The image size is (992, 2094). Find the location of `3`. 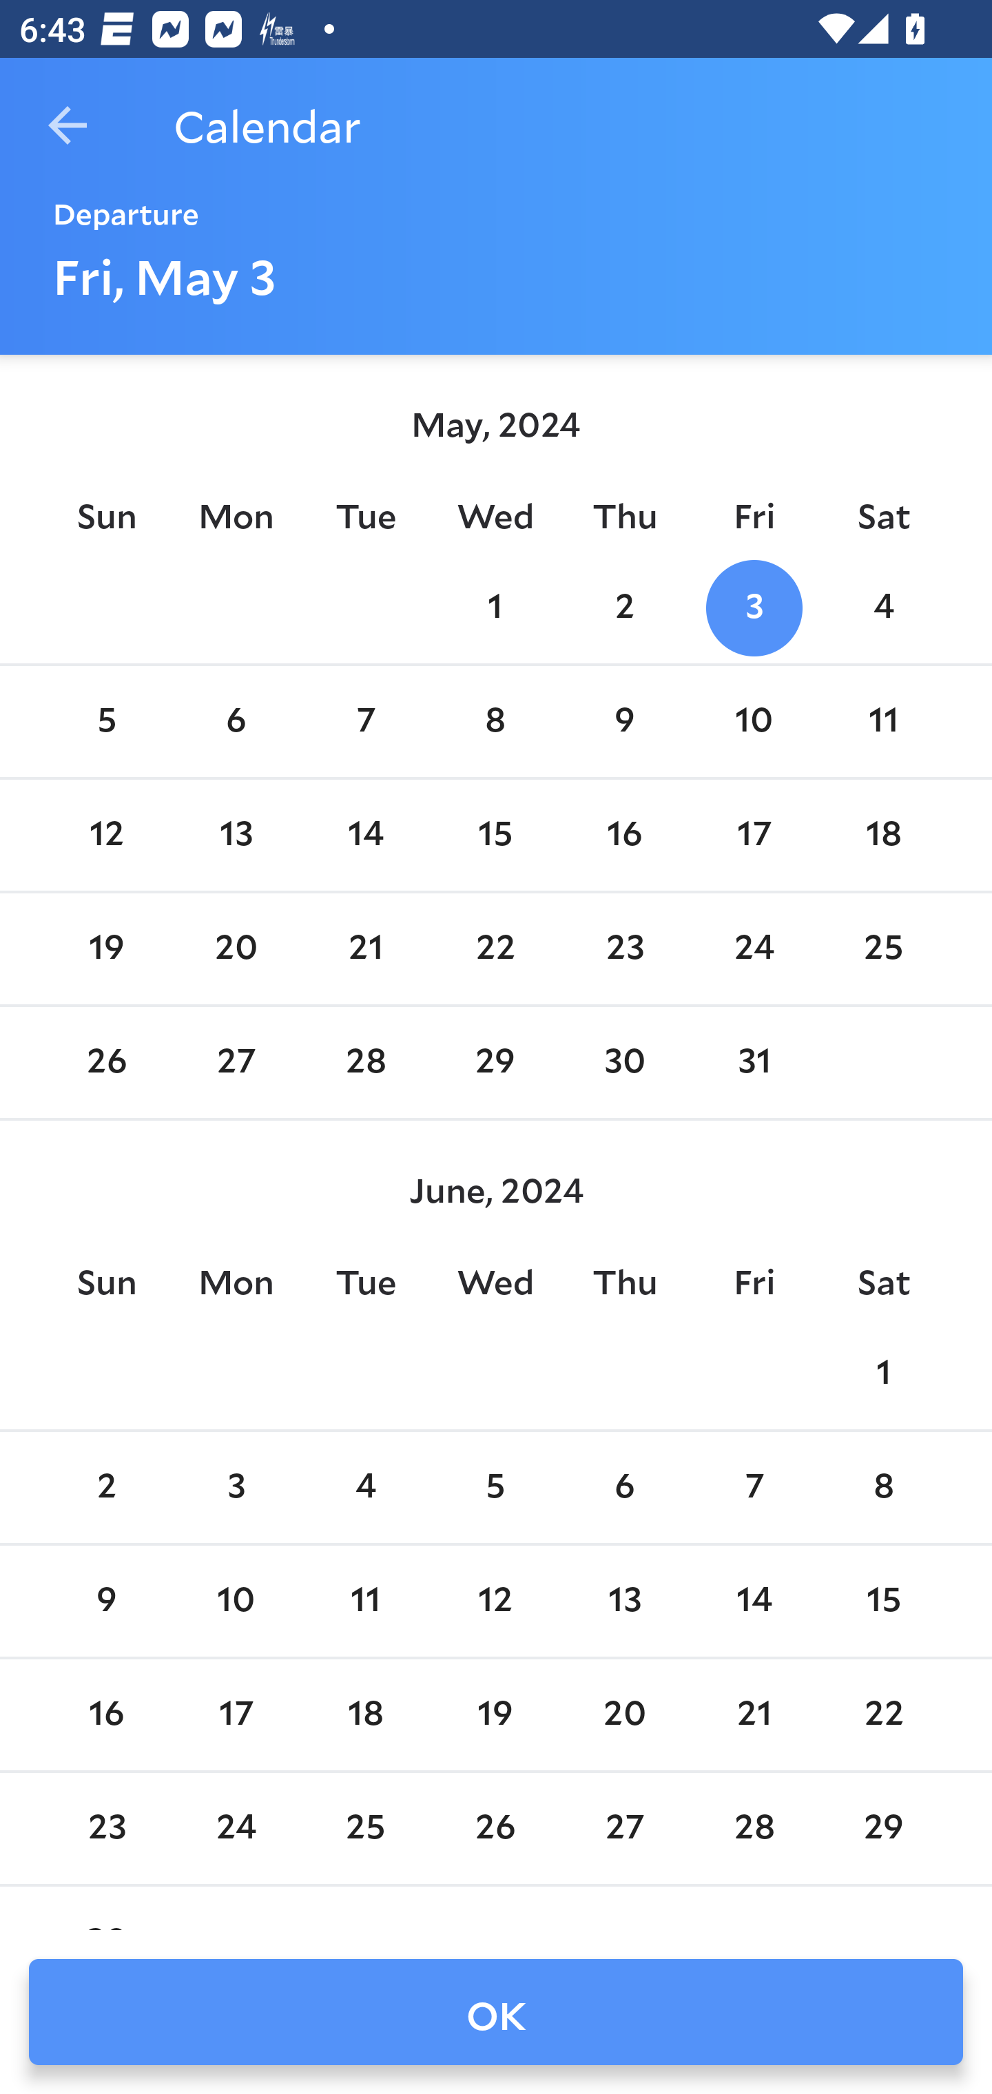

3 is located at coordinates (236, 1489).